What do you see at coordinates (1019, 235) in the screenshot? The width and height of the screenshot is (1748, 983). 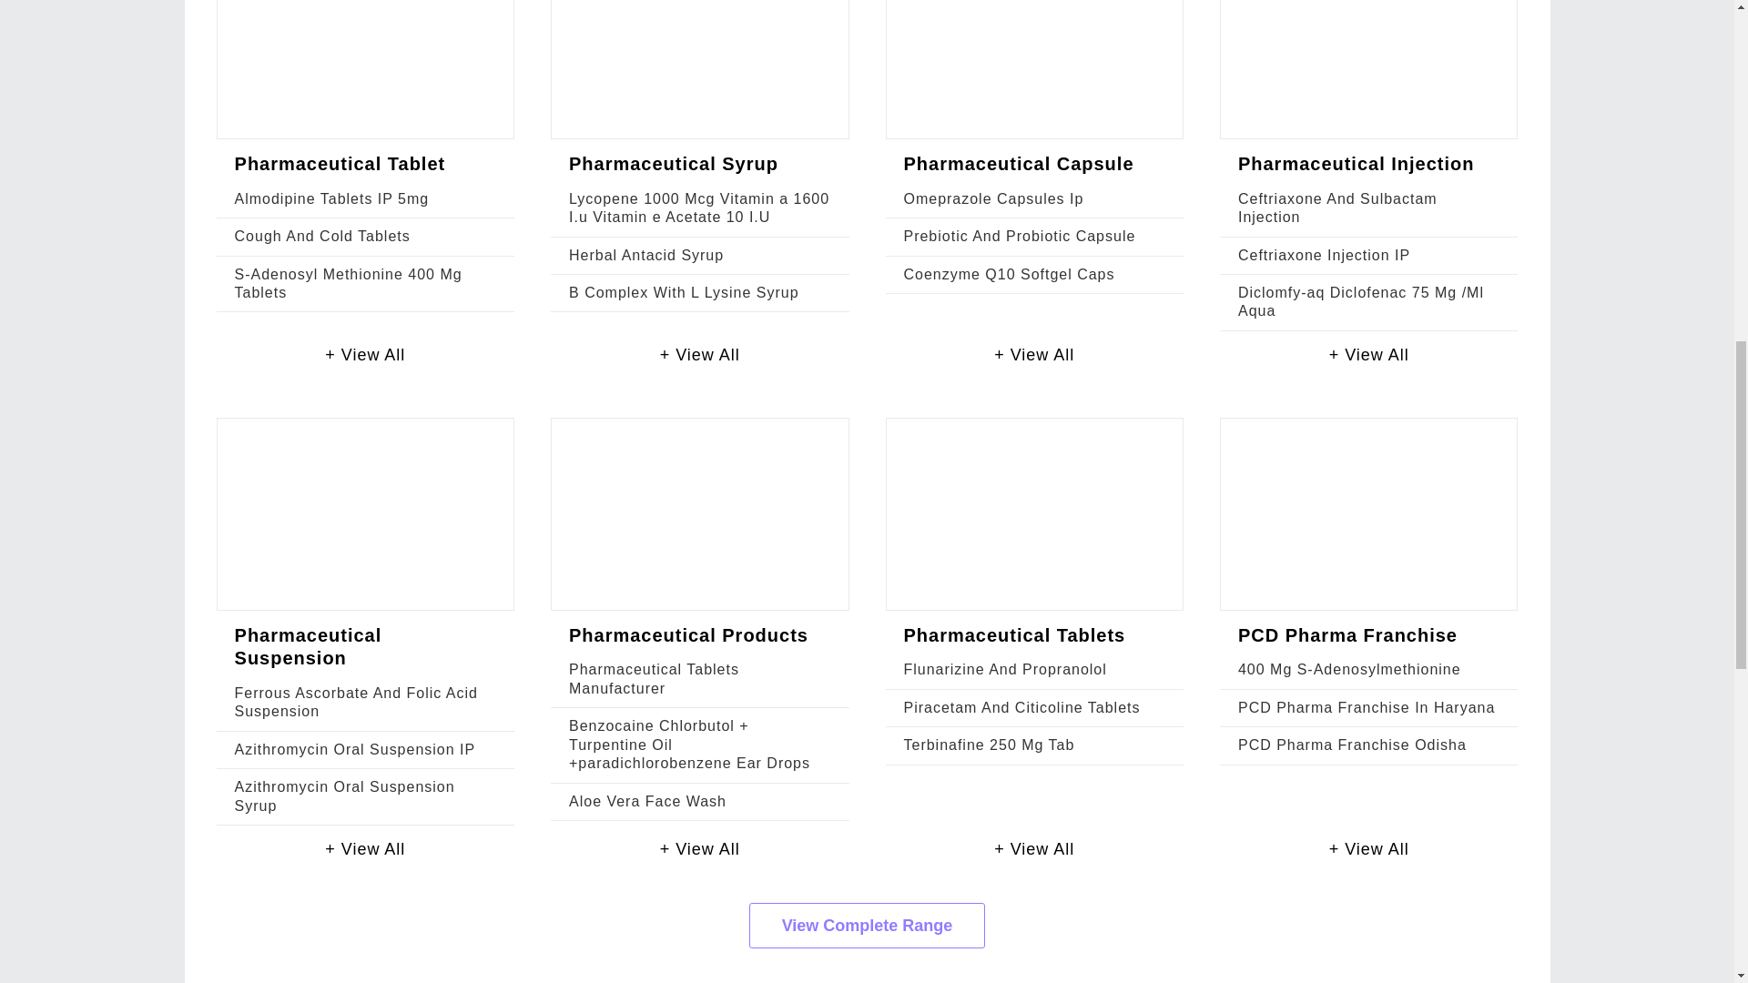 I see `Prebiotic And Probiotic Capsule` at bounding box center [1019, 235].